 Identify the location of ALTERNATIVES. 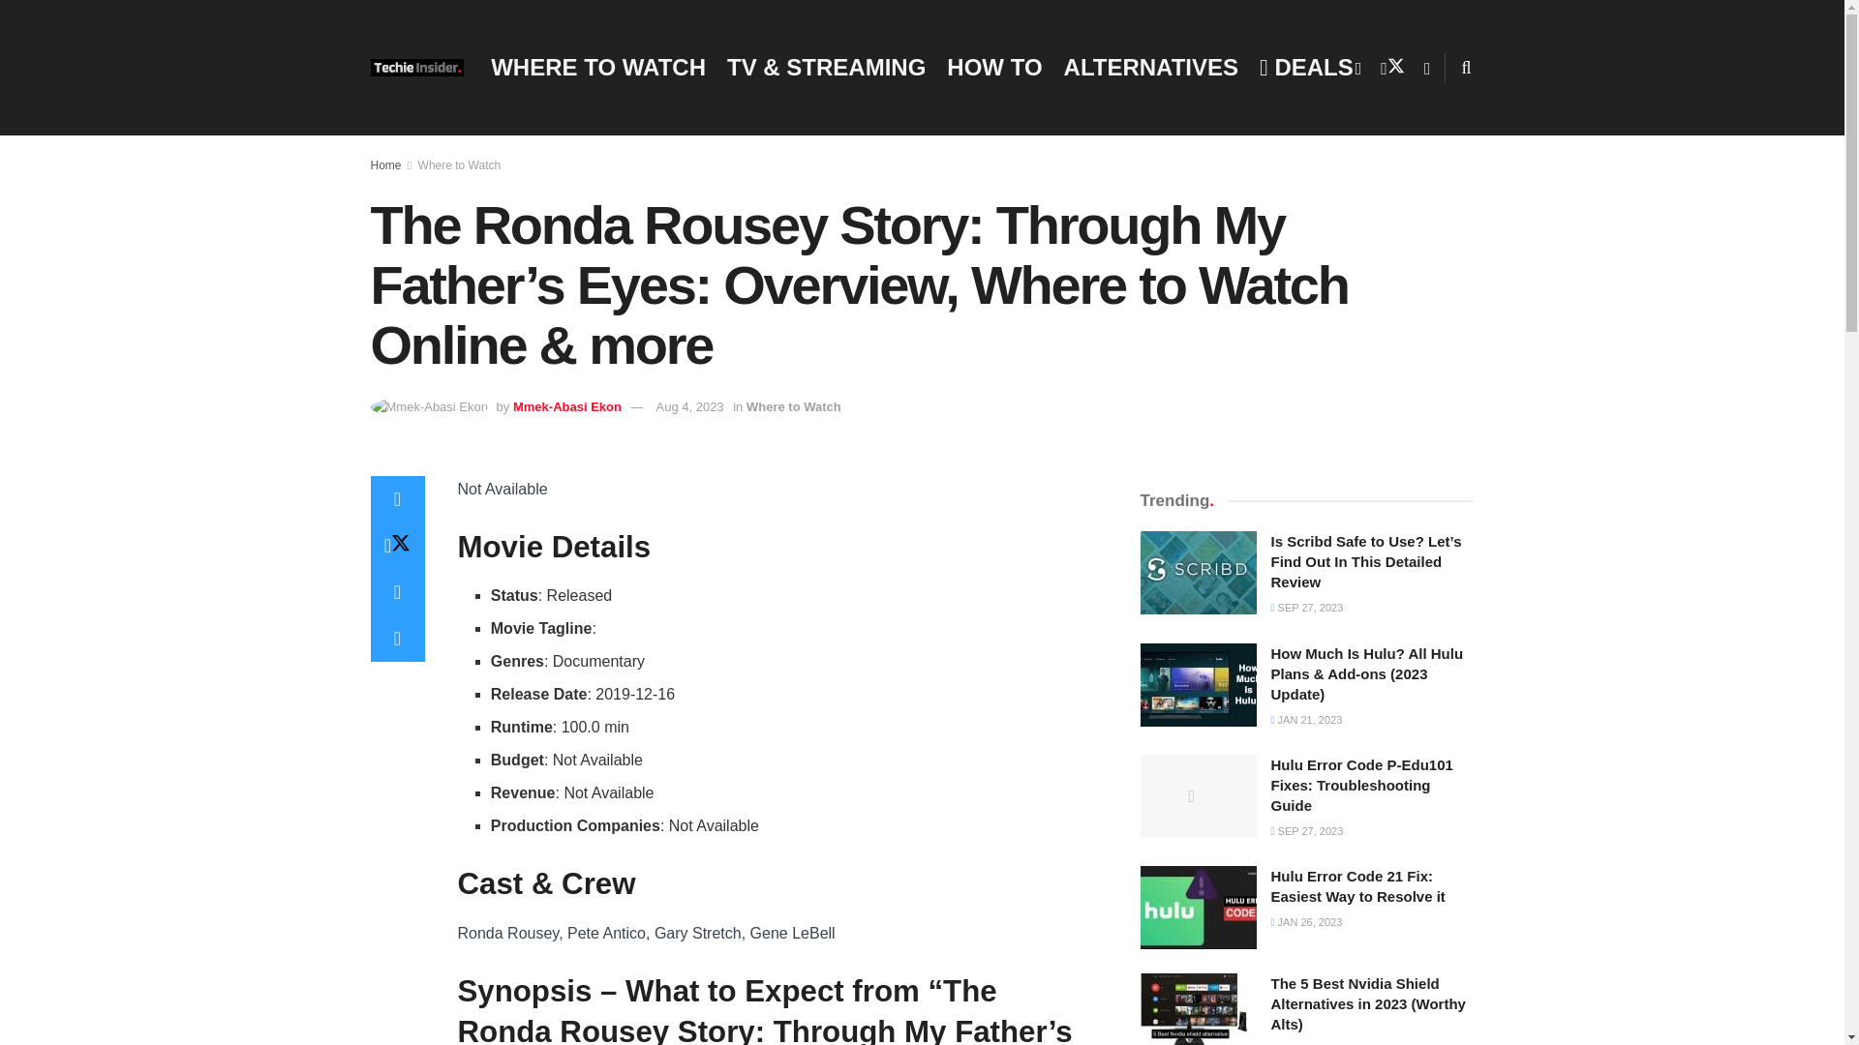
(1150, 67).